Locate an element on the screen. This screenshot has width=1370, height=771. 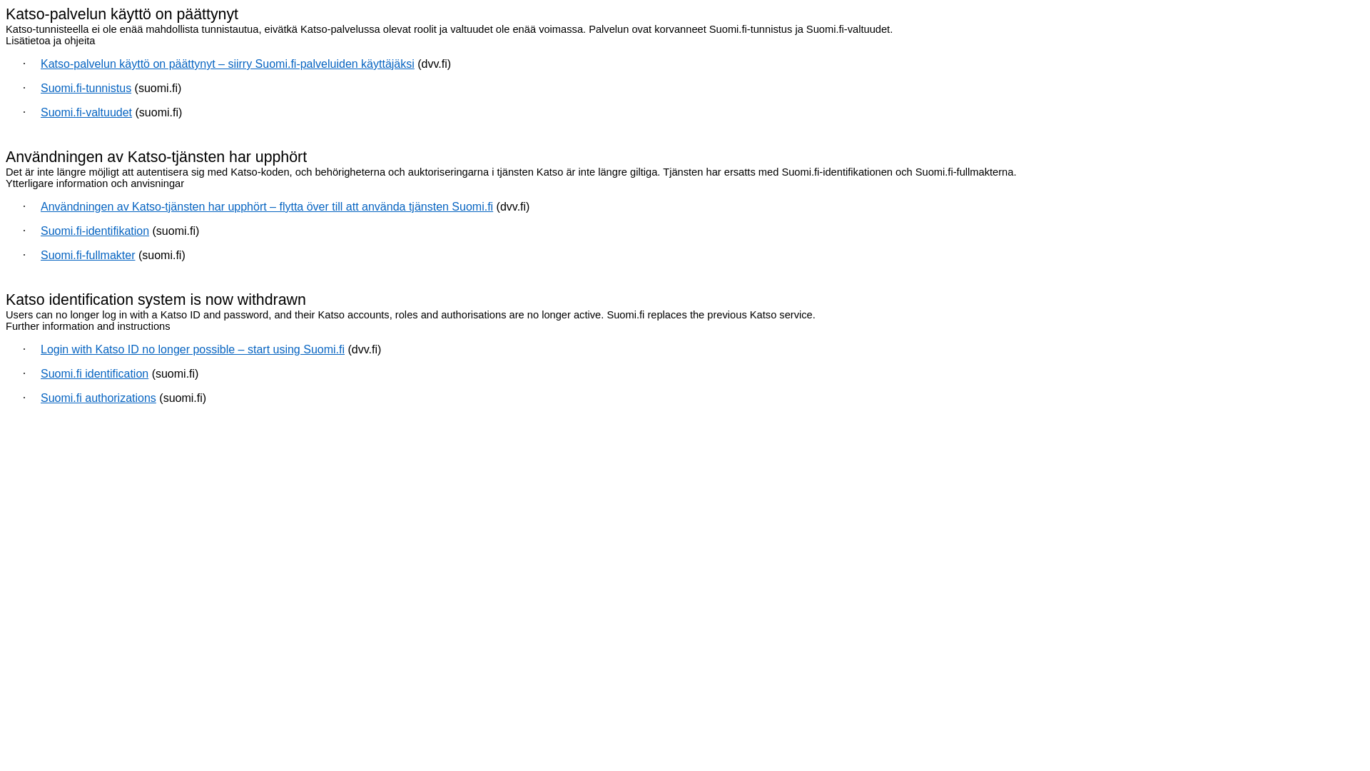
Suomi.fi-fullmakter is located at coordinates (88, 256).